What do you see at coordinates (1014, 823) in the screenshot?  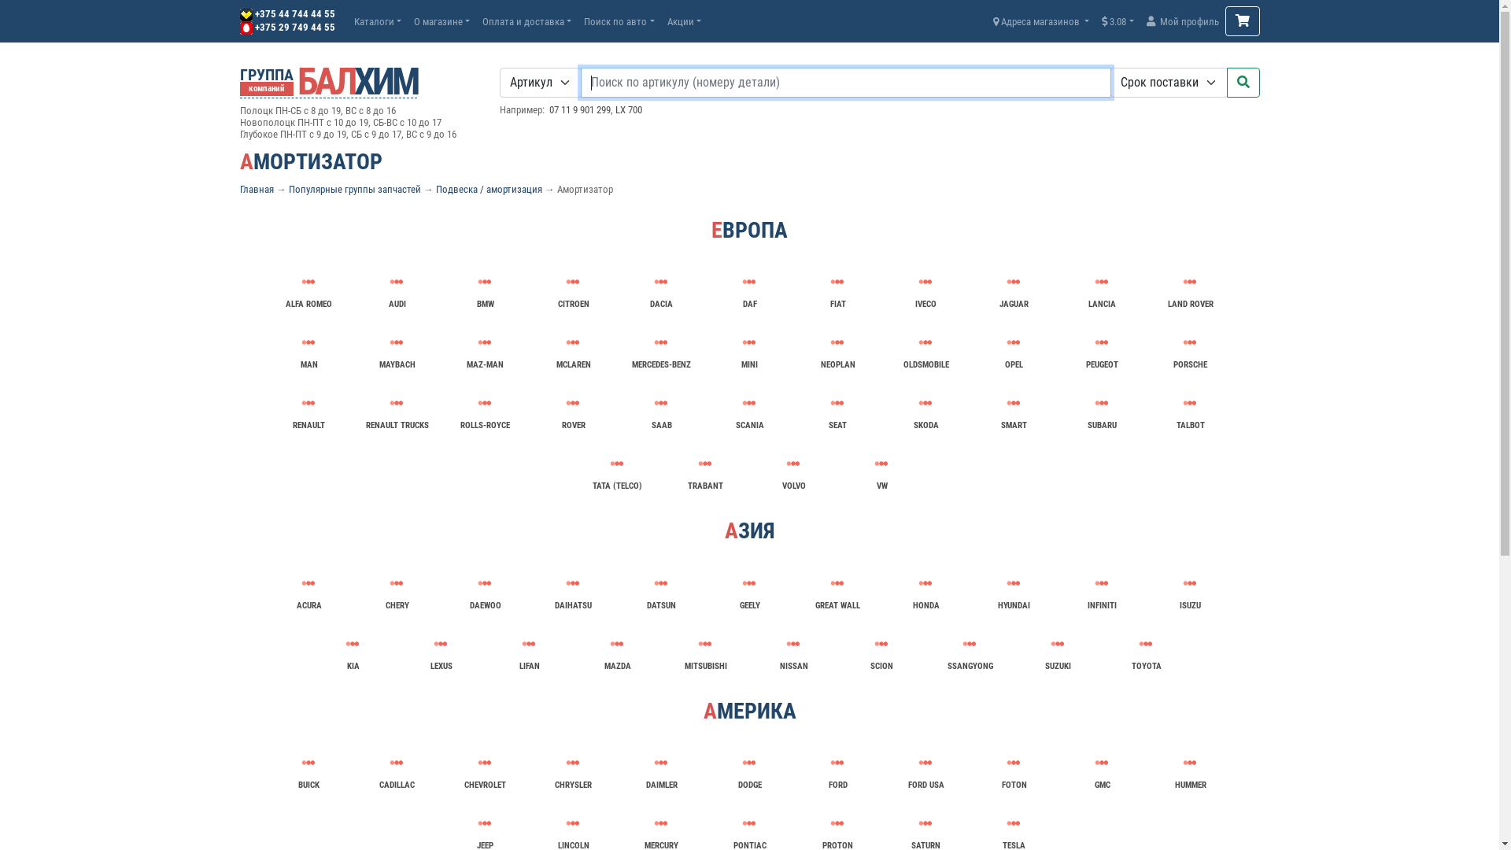 I see `TESLA` at bounding box center [1014, 823].